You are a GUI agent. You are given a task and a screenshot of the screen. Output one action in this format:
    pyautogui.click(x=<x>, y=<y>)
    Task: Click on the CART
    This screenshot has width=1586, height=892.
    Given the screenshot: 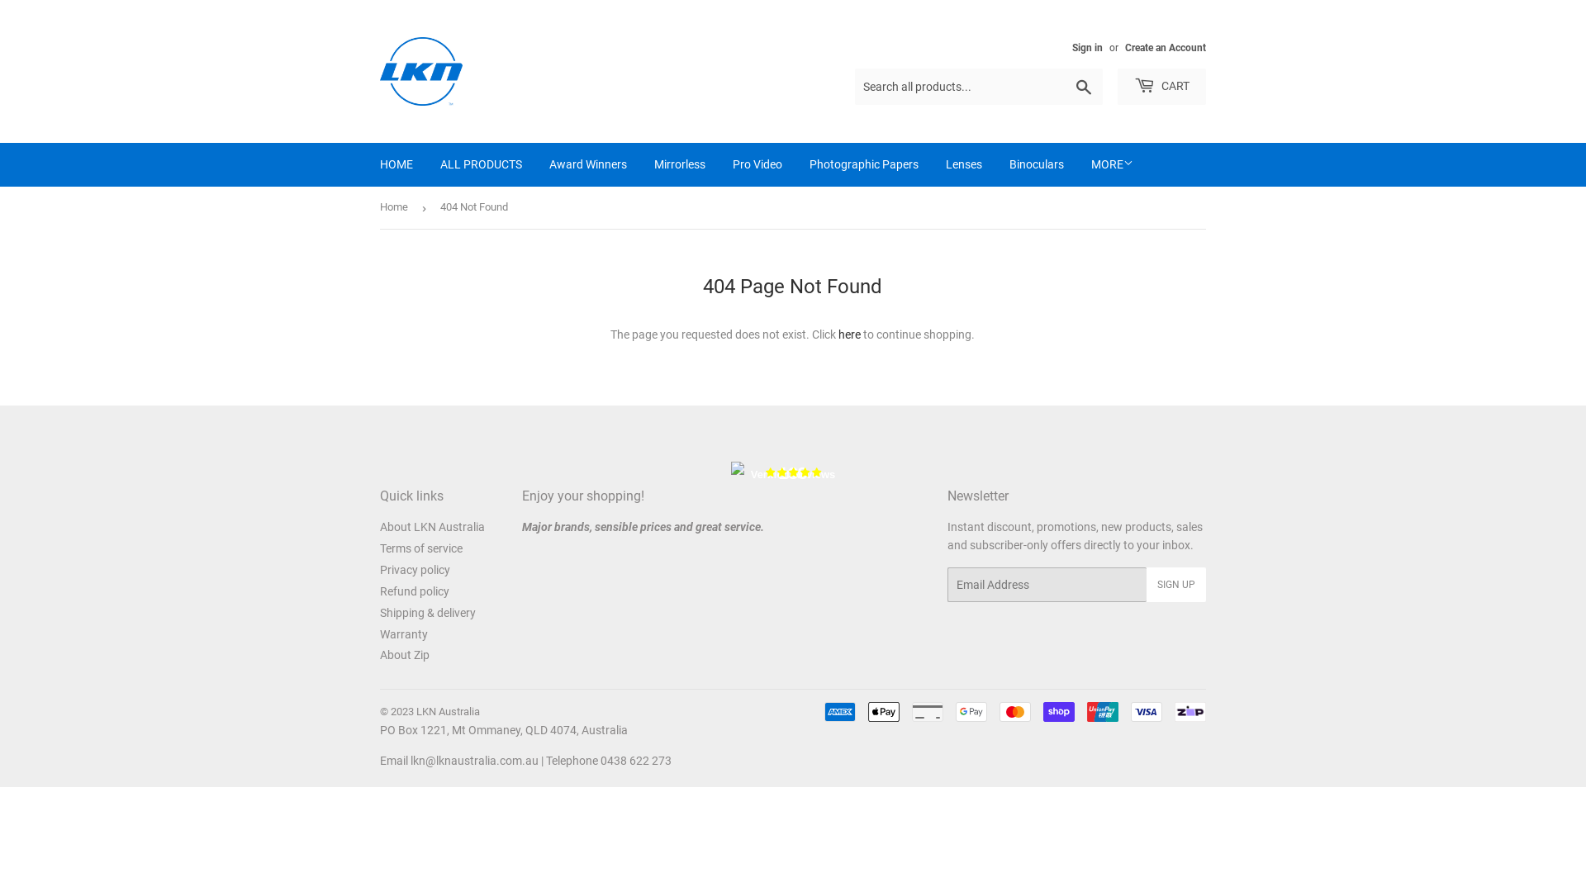 What is the action you would take?
    pyautogui.click(x=1161, y=87)
    